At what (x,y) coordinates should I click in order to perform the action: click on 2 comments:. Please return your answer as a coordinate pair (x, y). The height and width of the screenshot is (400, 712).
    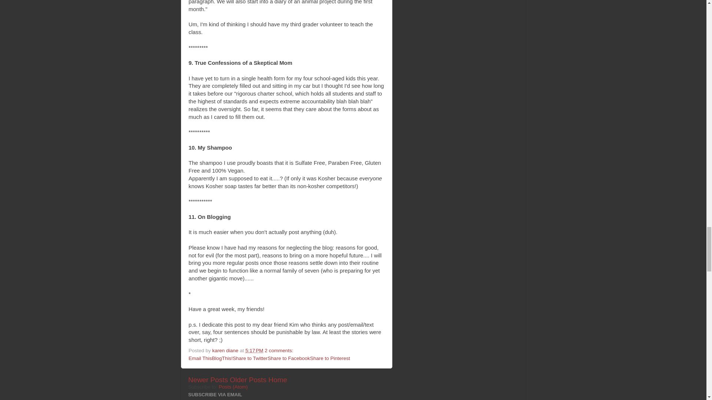
    Looking at the image, I should click on (280, 350).